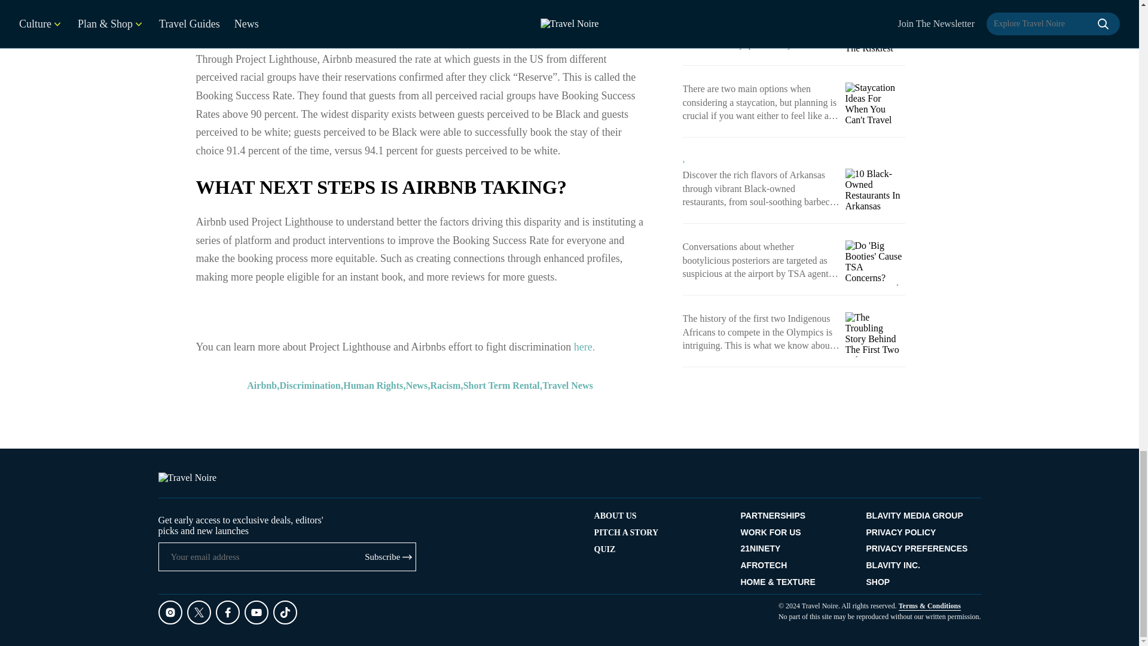  What do you see at coordinates (567, 33) in the screenshot?
I see `Travel News` at bounding box center [567, 33].